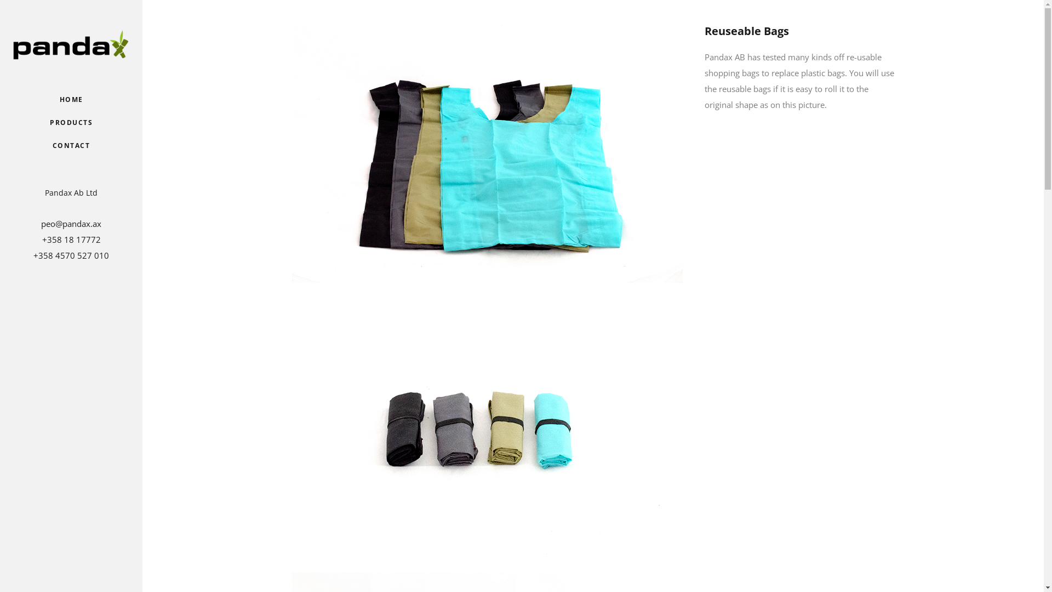 The image size is (1052, 592). Describe the element at coordinates (487, 153) in the screenshot. I see `Reusable bag` at that location.